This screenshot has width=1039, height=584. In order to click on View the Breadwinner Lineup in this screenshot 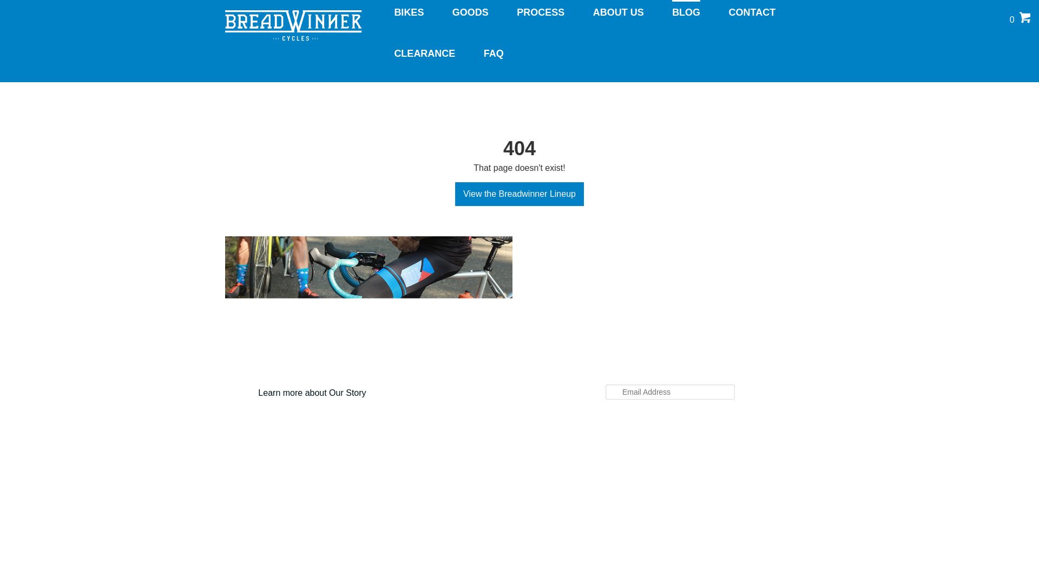, I will do `click(519, 194)`.